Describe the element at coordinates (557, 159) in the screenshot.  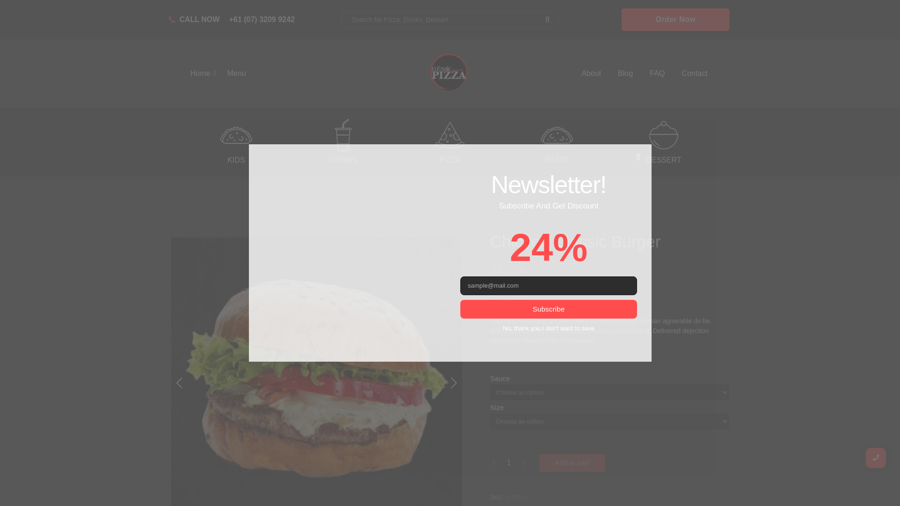
I see `PASTA` at that location.